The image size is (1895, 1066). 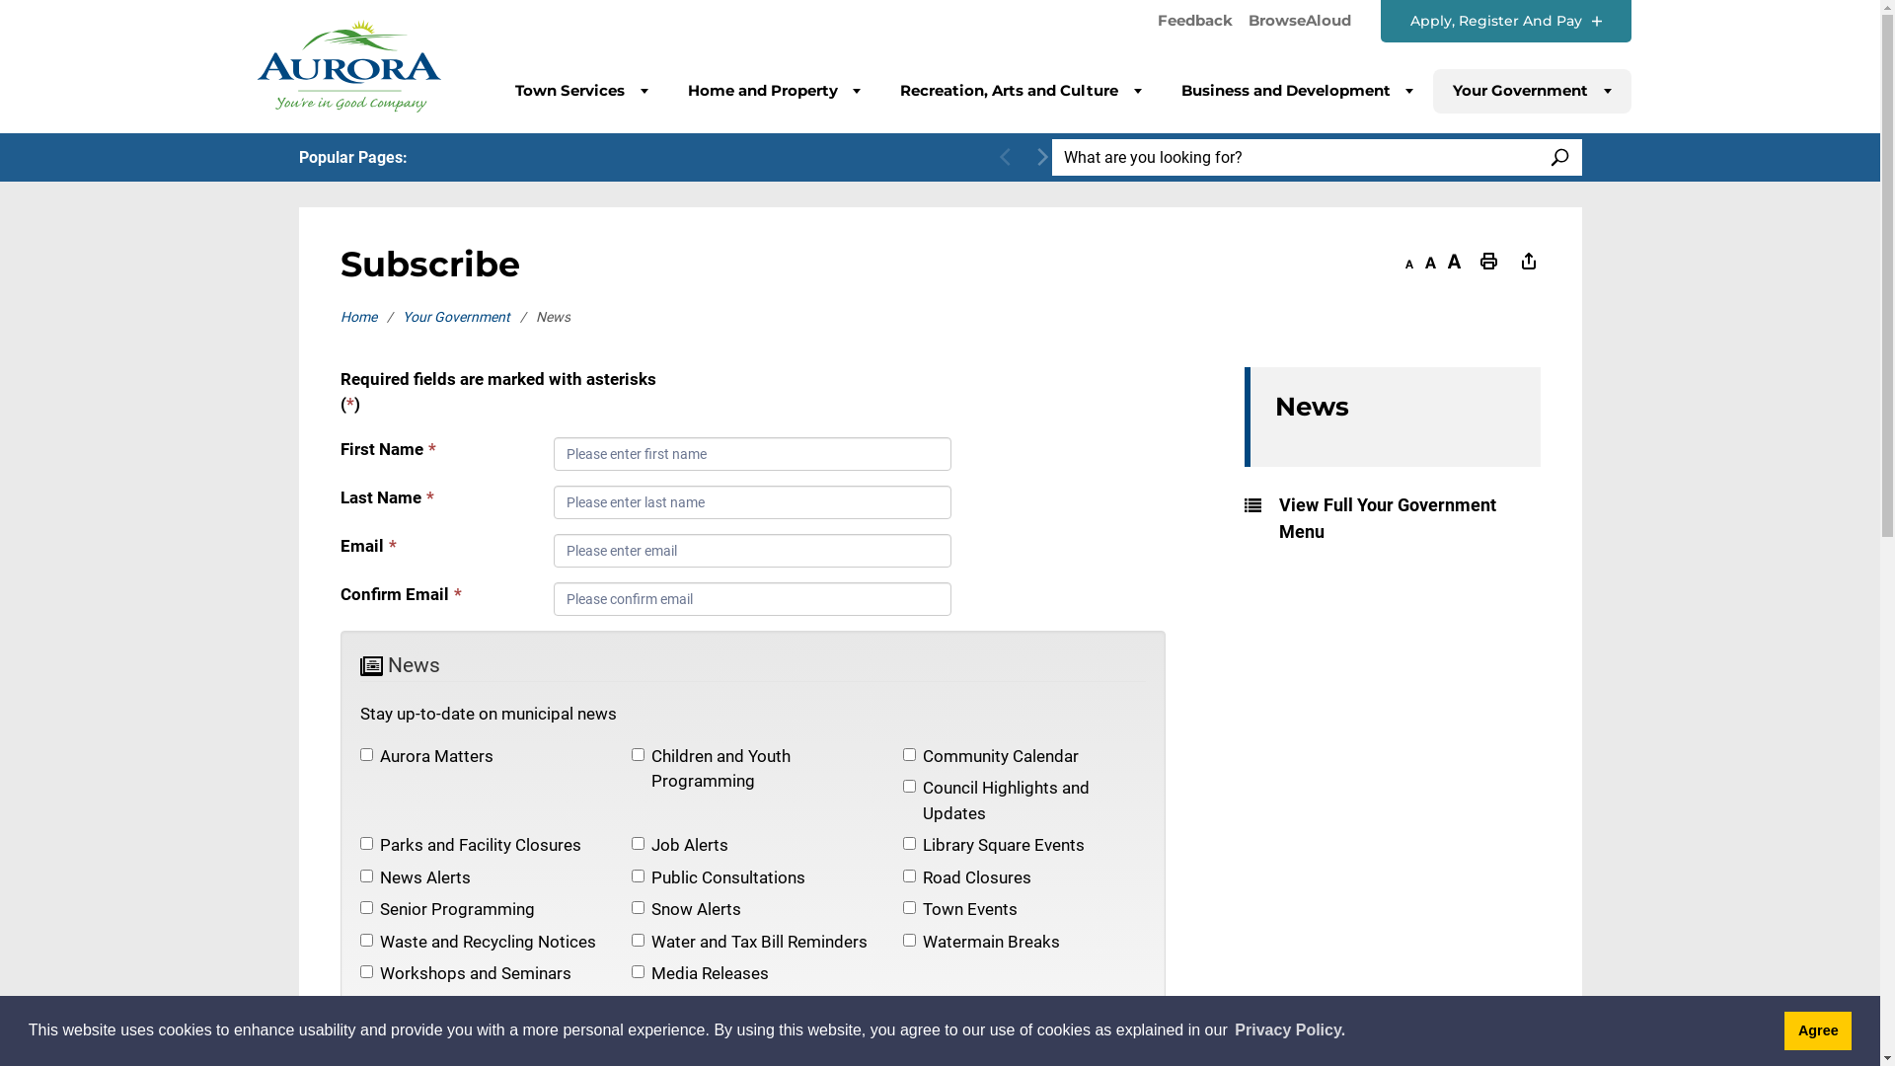 I want to click on Privacy Policy., so click(x=1290, y=1030).